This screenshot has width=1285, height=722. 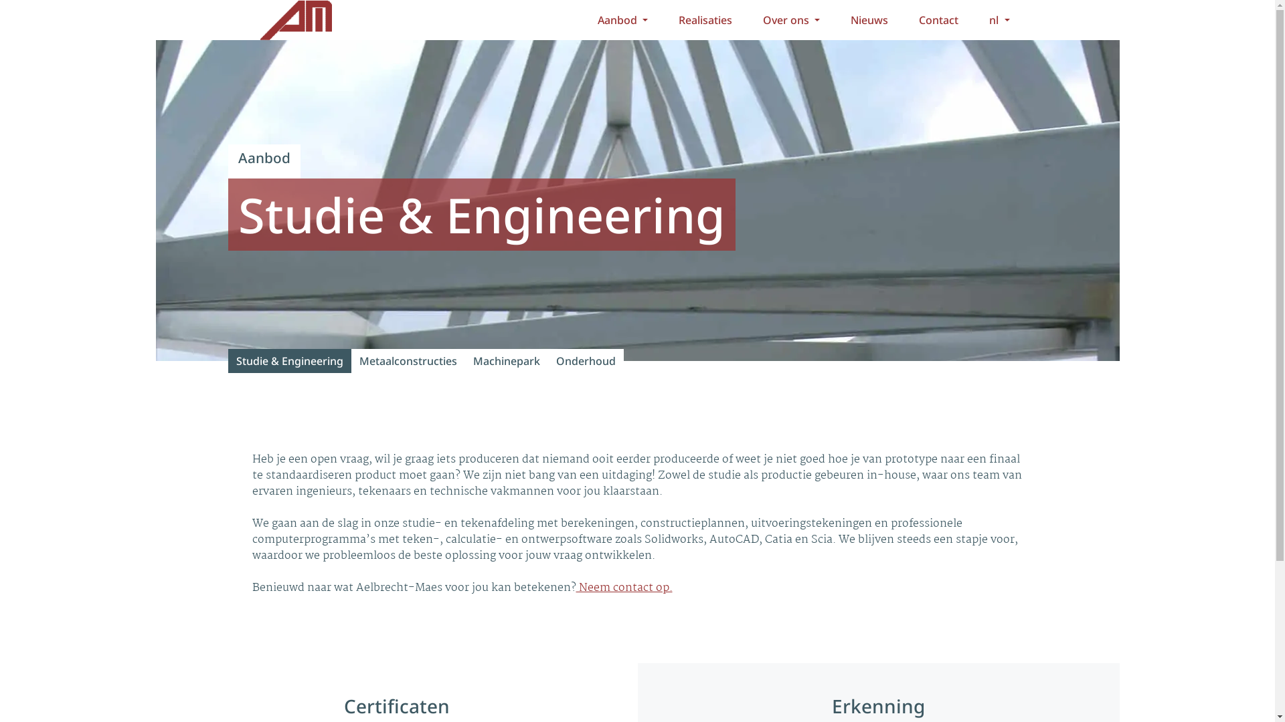 What do you see at coordinates (999, 20) in the screenshot?
I see `nl` at bounding box center [999, 20].